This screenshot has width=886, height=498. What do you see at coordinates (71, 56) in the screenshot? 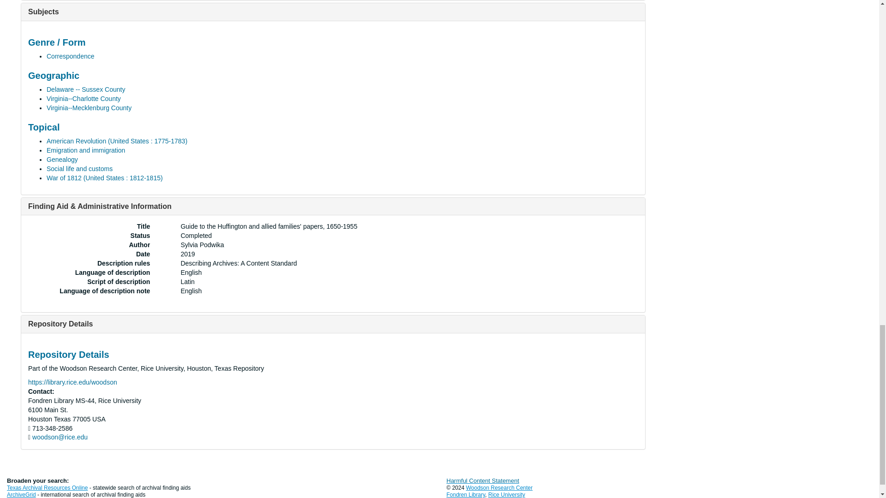
I see `Correspondence` at bounding box center [71, 56].